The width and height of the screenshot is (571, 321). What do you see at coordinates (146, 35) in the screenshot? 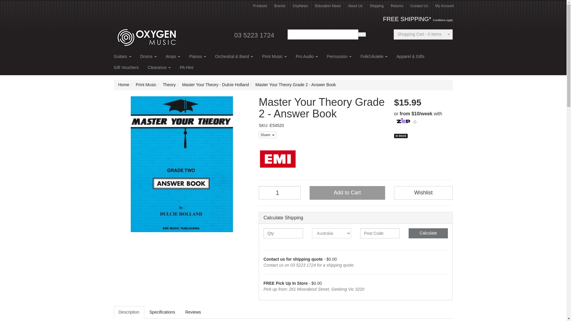
I see `Oxygen Music` at bounding box center [146, 35].